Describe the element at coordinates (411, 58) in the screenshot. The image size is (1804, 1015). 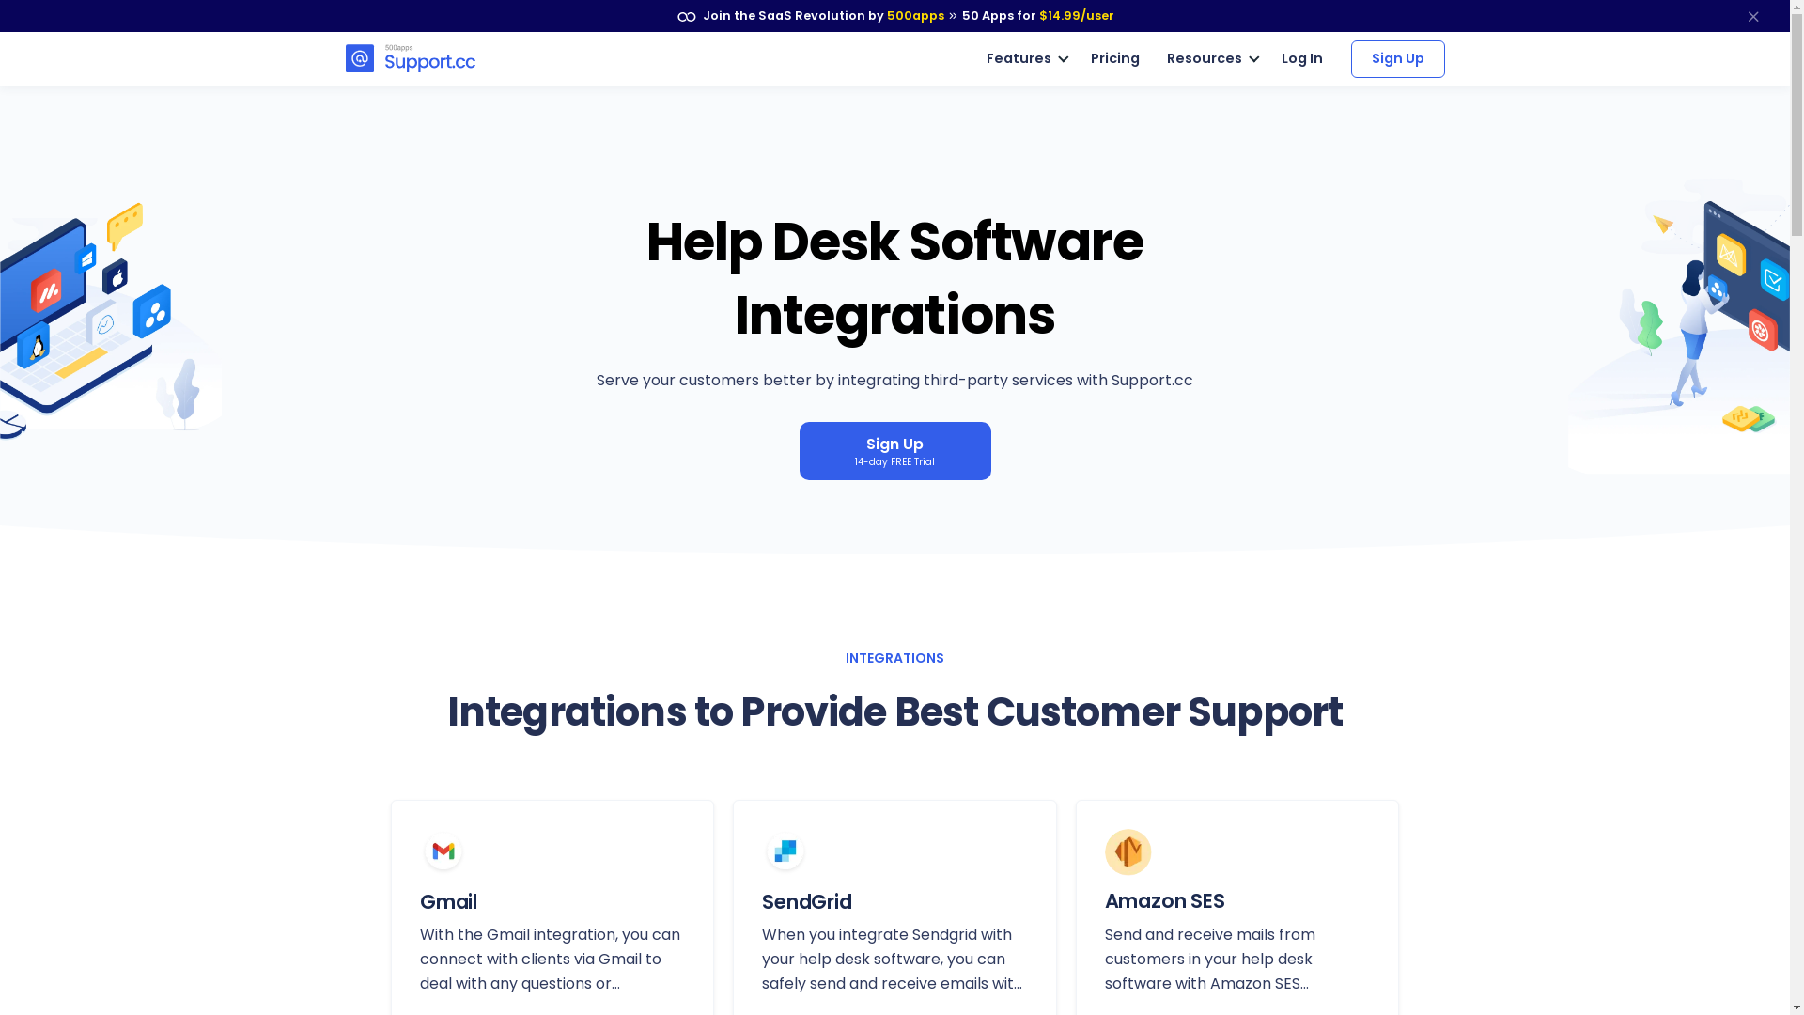
I see `Help Desk Software` at that location.